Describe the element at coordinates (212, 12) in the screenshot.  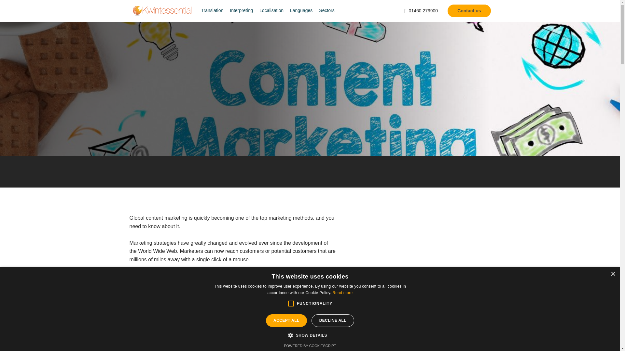
I see `Translation` at that location.